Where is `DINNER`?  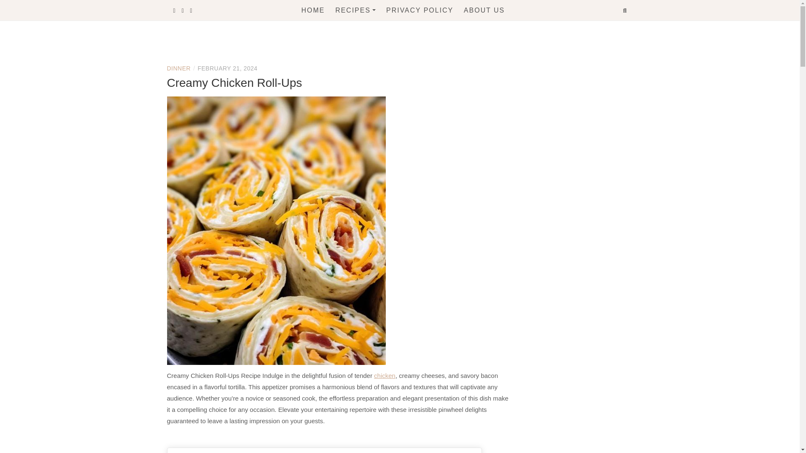
DINNER is located at coordinates (179, 68).